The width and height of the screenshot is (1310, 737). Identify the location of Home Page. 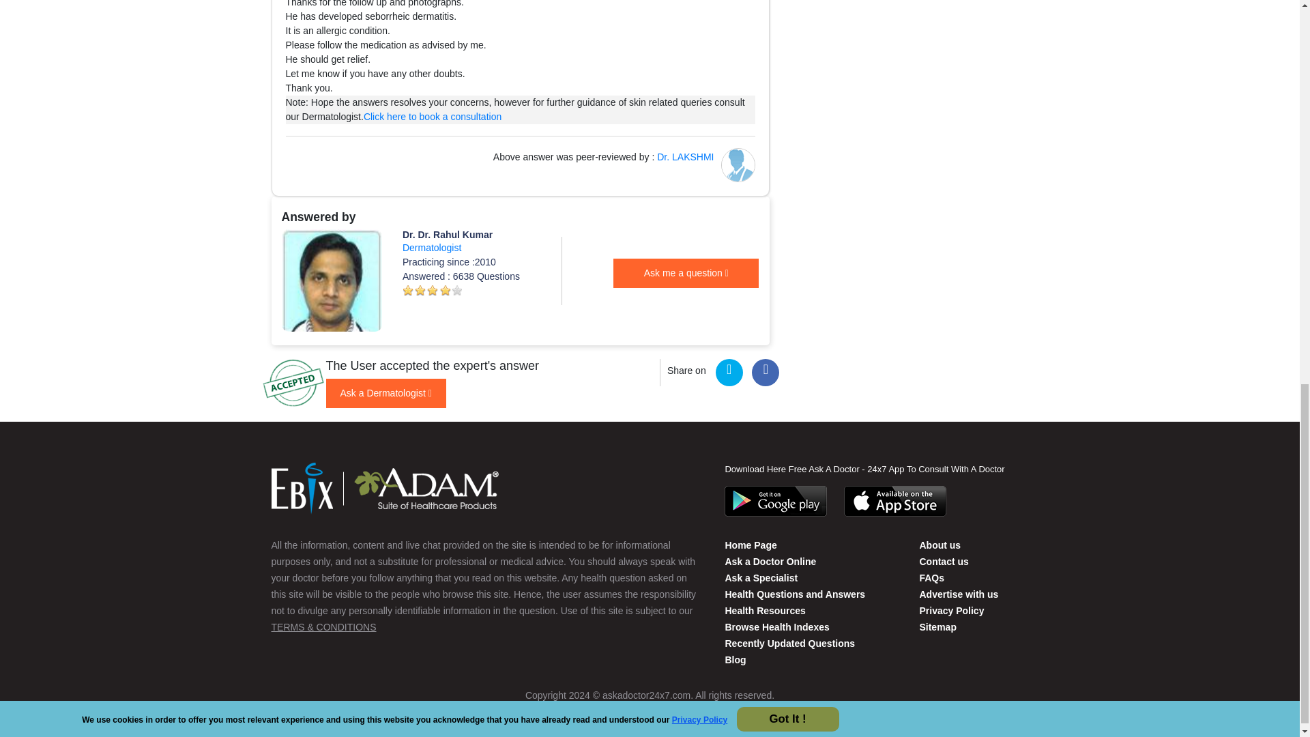
(751, 545).